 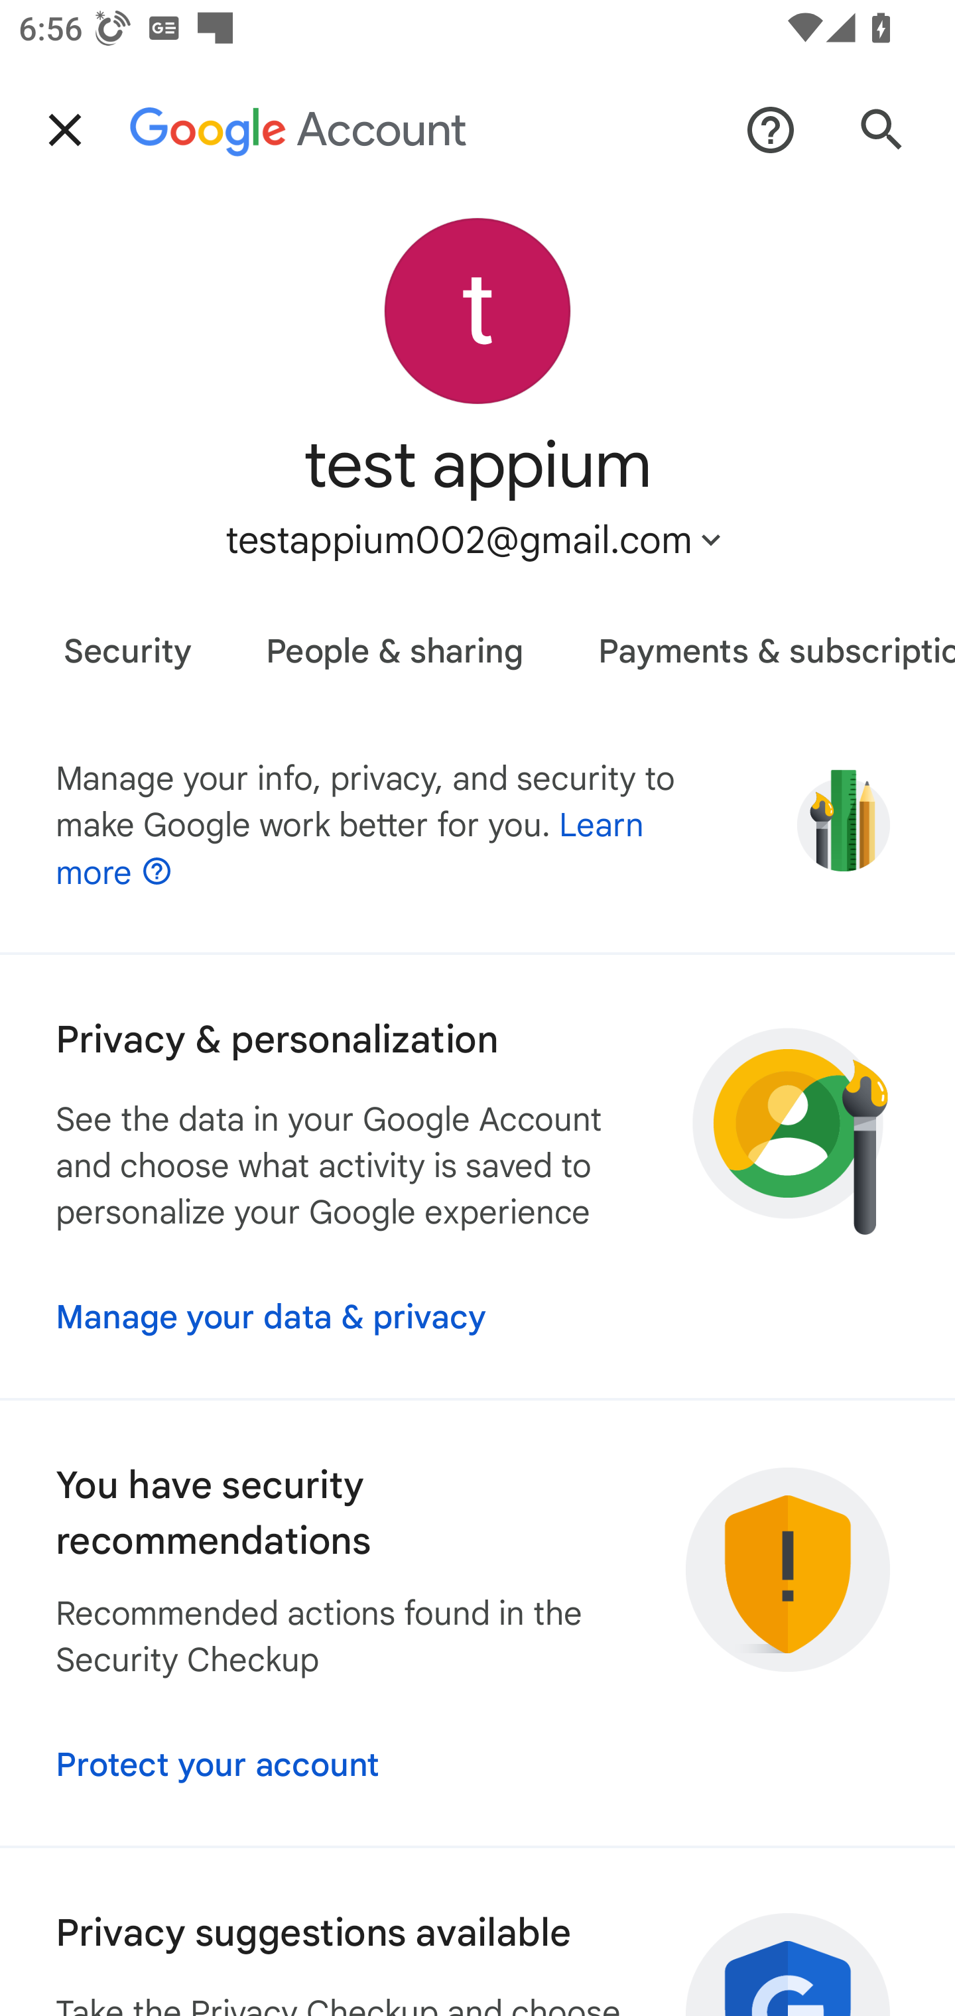 I want to click on Search, so click(x=882, y=130).